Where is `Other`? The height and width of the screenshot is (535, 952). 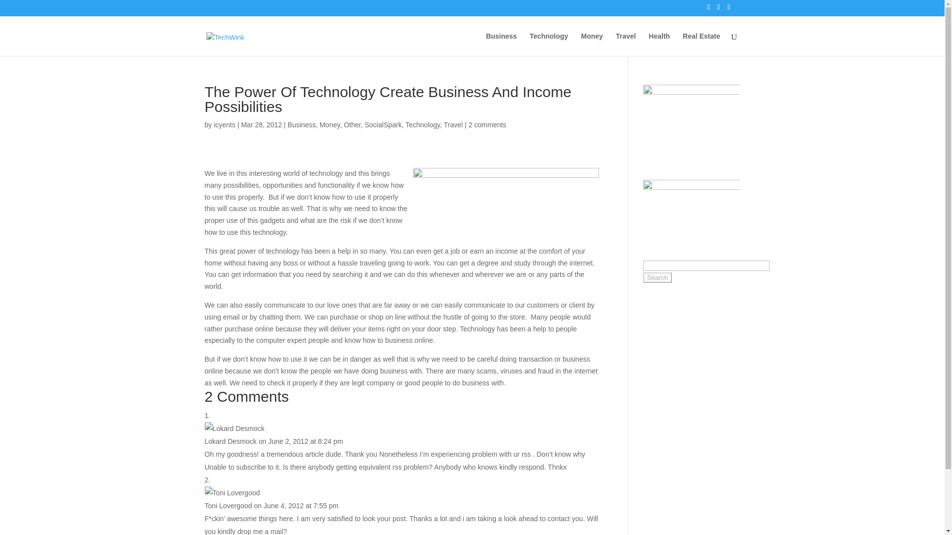
Other is located at coordinates (352, 125).